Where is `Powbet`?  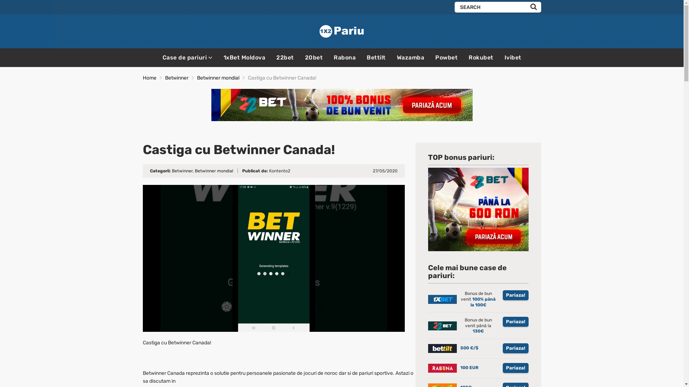 Powbet is located at coordinates (446, 57).